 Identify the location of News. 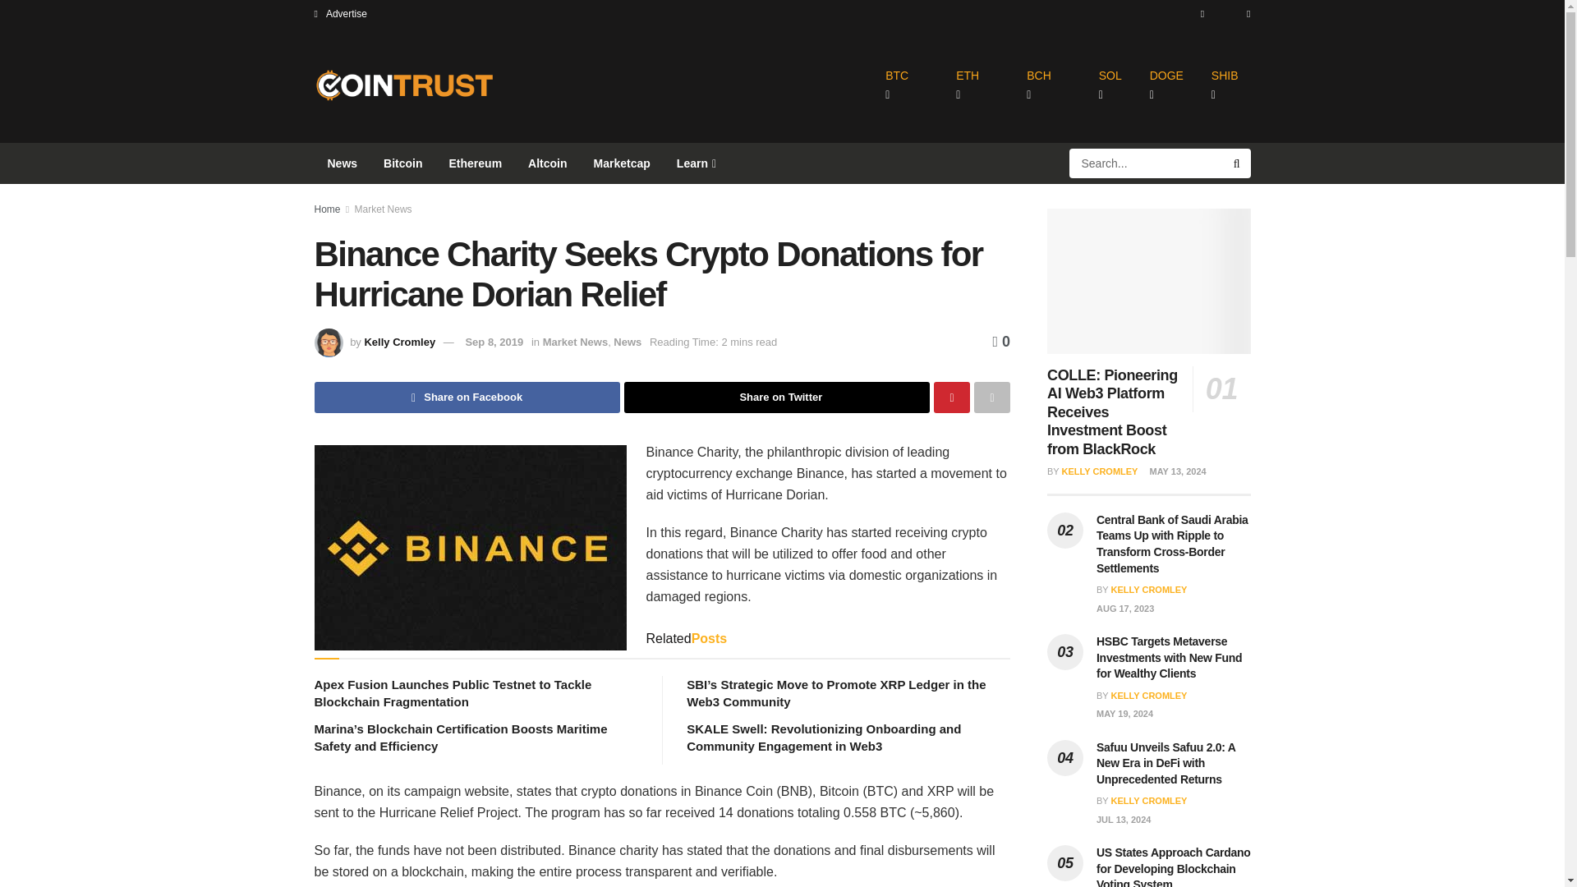
(342, 163).